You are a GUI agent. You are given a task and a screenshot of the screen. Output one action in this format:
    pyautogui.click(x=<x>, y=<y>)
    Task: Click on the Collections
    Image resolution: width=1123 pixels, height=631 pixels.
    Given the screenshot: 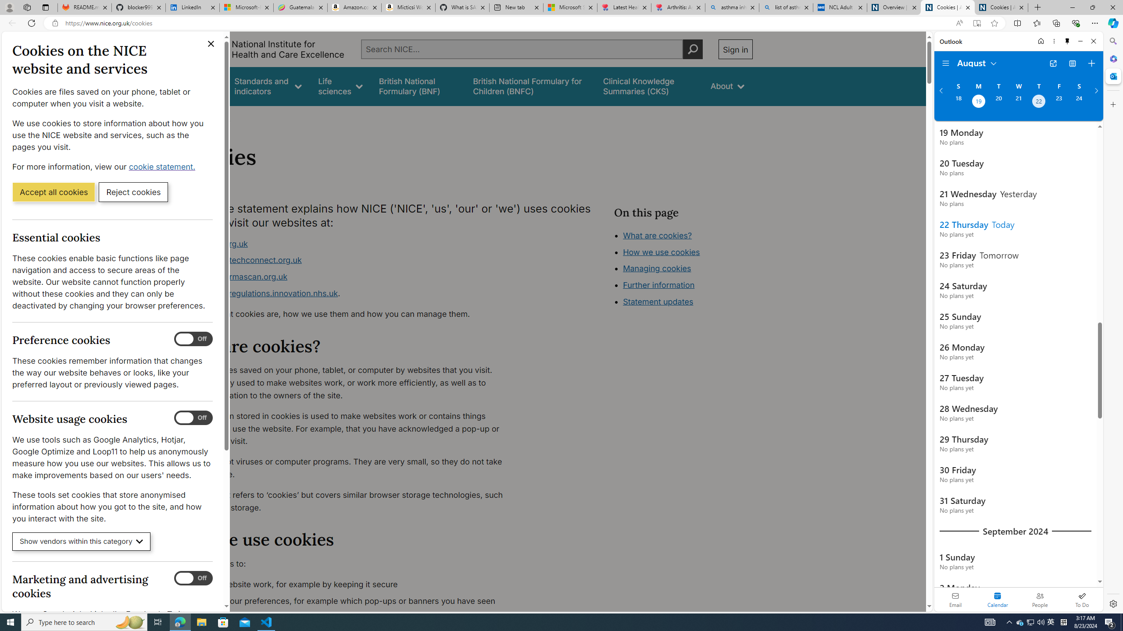 What is the action you would take?
    pyautogui.click(x=1056, y=23)
    